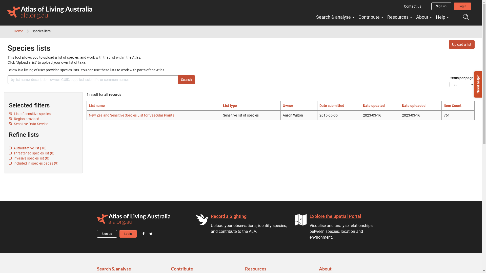  What do you see at coordinates (462, 44) in the screenshot?
I see `Upload a list` at bounding box center [462, 44].